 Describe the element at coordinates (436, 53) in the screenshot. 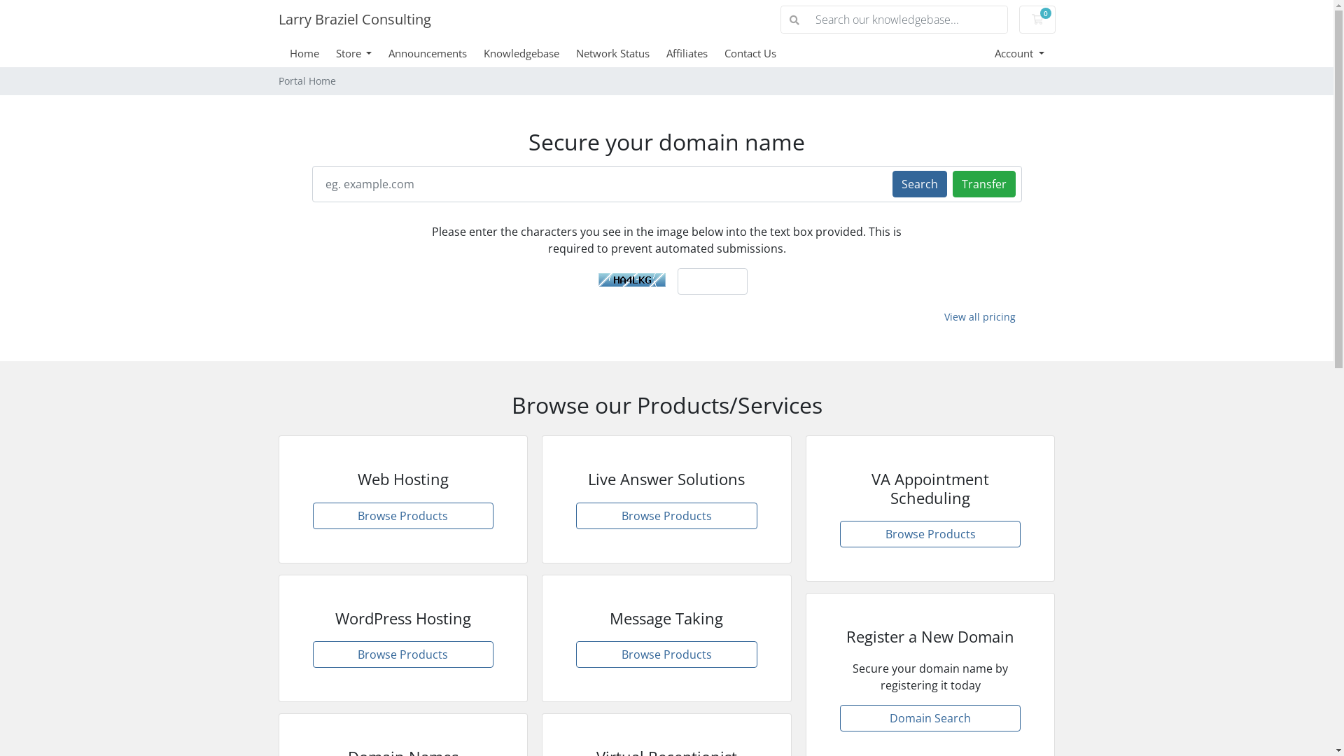

I see `Announcements` at that location.